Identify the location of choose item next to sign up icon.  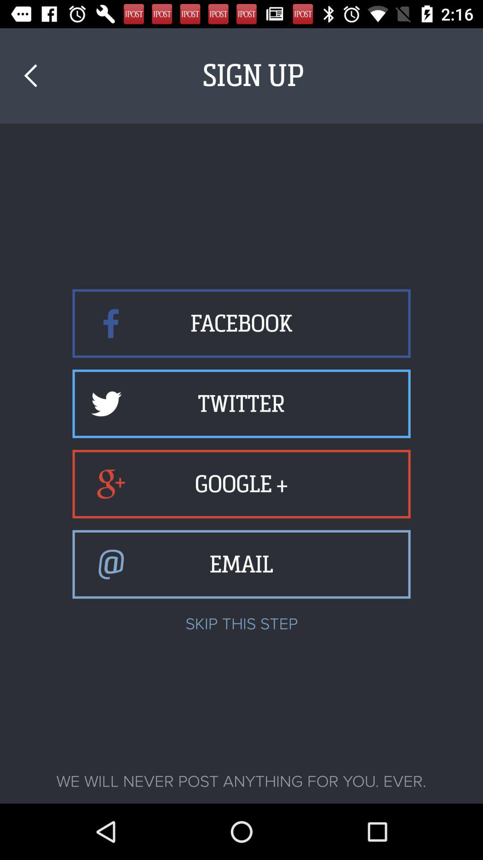
(30, 75).